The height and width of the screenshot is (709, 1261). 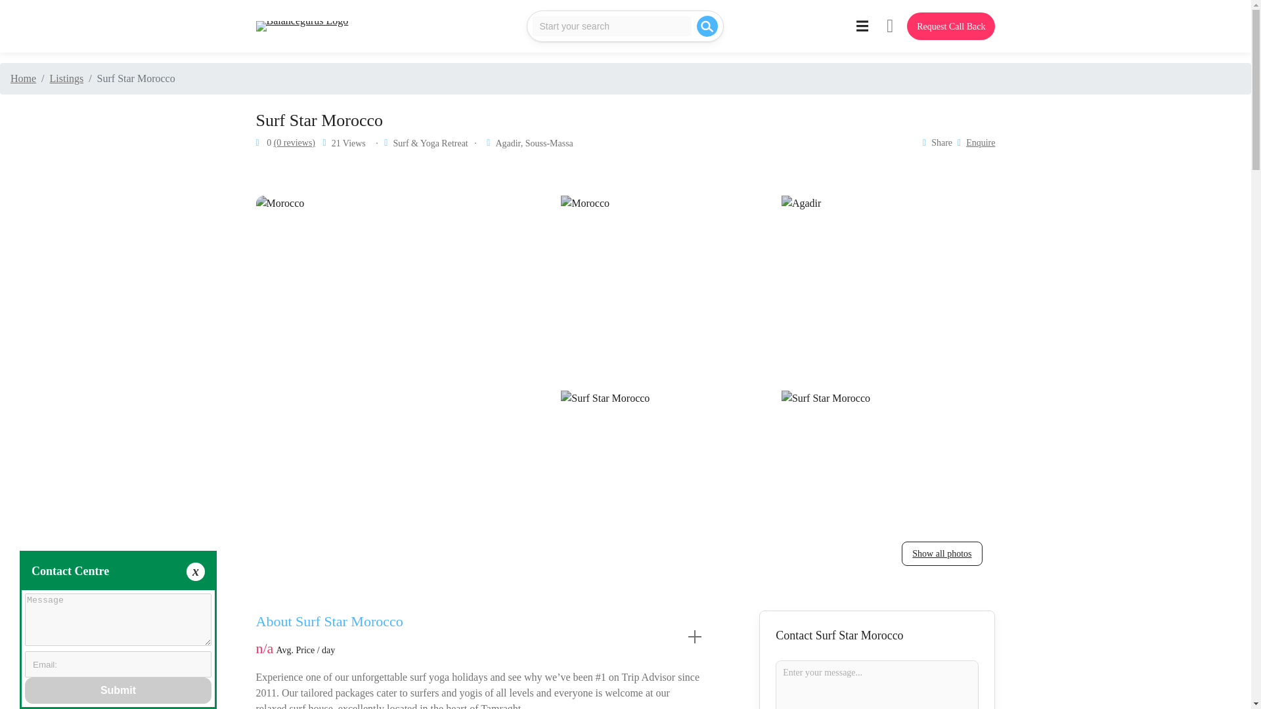 What do you see at coordinates (980, 142) in the screenshot?
I see `Enquire` at bounding box center [980, 142].